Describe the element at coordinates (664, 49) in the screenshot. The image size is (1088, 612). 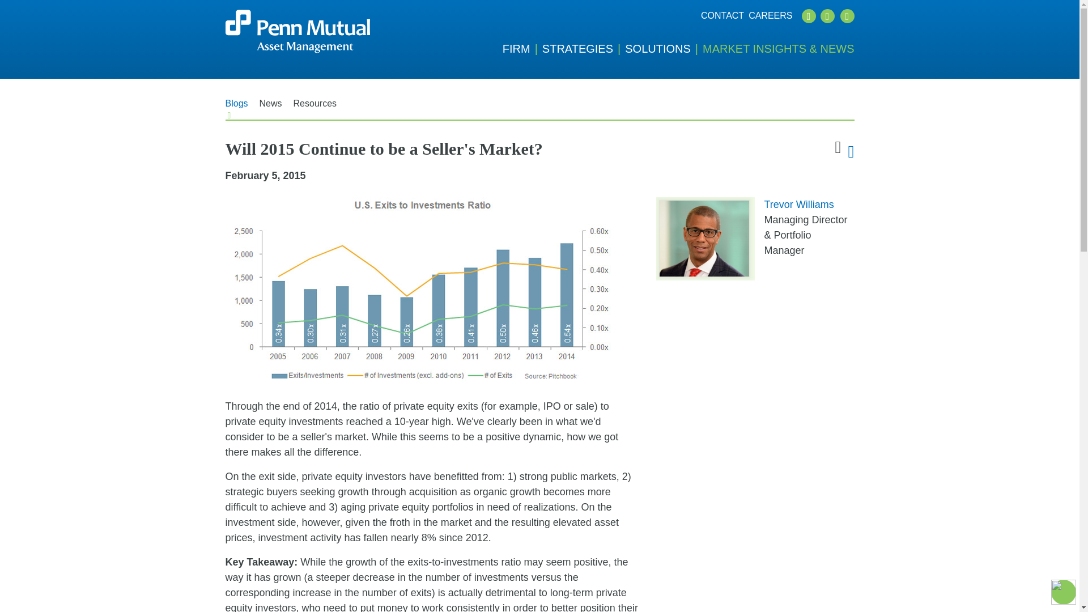
I see `SOLUTIONS` at that location.